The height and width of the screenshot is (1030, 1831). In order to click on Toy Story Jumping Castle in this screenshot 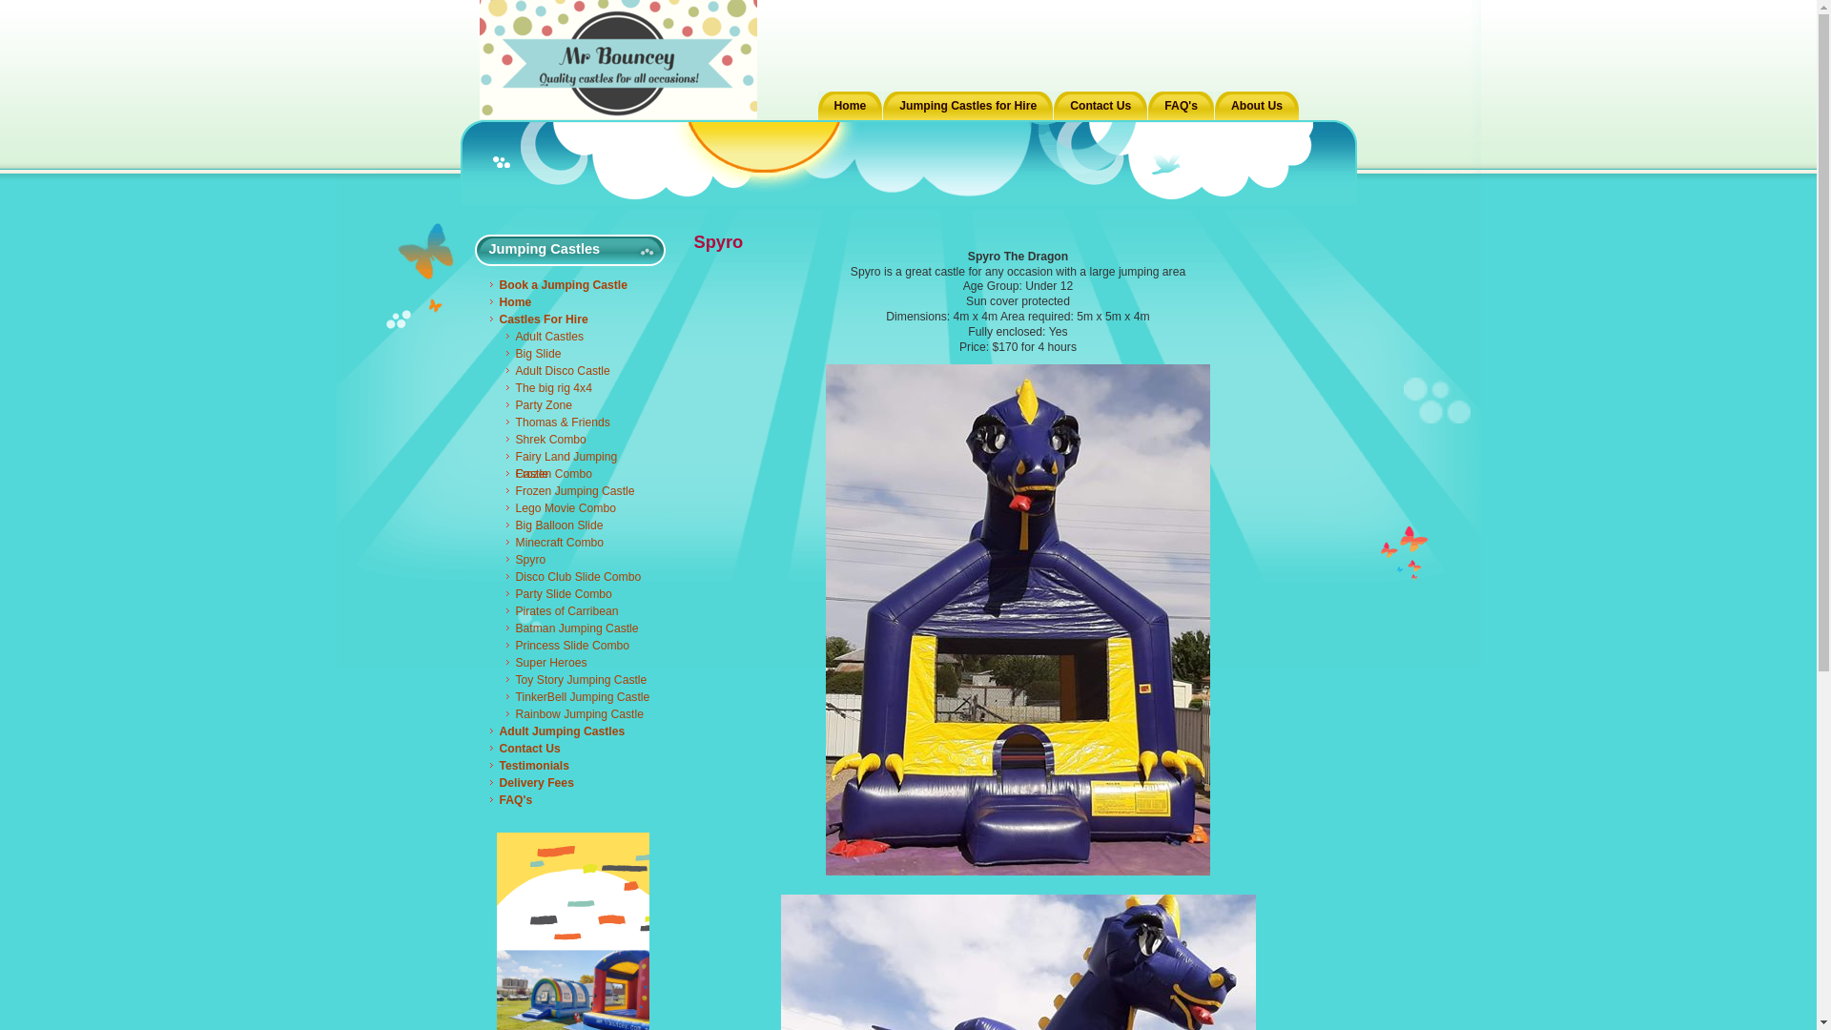, I will do `click(579, 680)`.